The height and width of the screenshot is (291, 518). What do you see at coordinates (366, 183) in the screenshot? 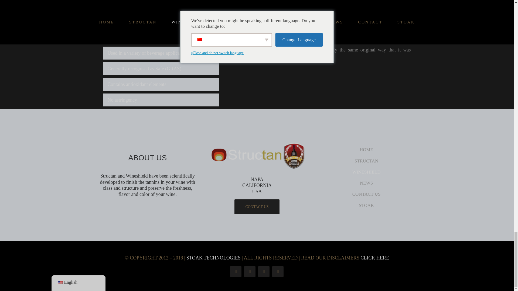
I see `NEWS` at bounding box center [366, 183].